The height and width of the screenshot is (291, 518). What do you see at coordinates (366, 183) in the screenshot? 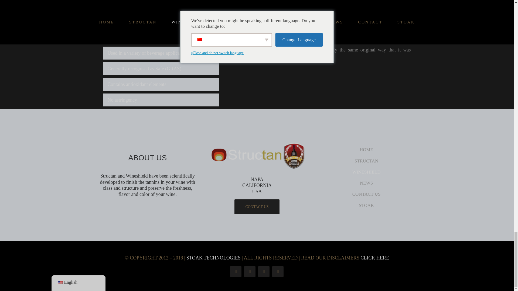
I see `NEWS` at bounding box center [366, 183].